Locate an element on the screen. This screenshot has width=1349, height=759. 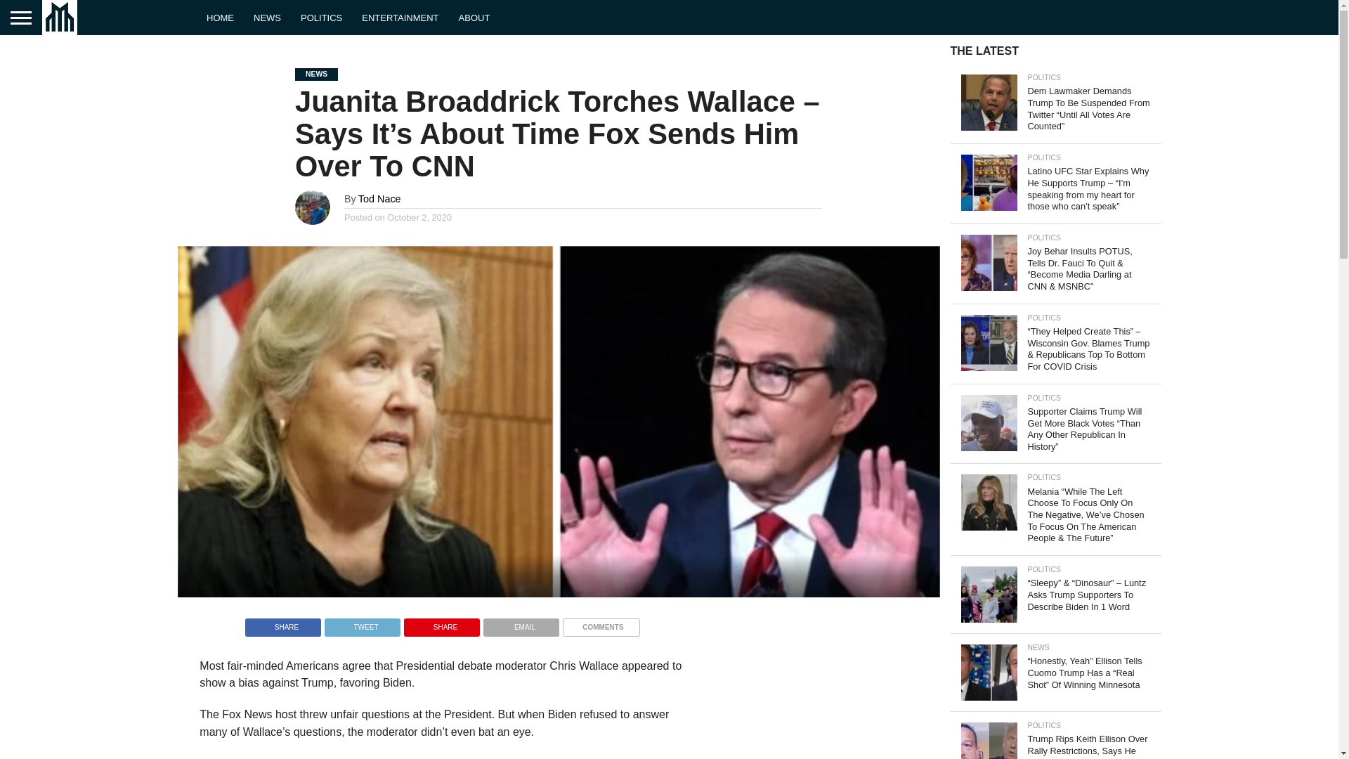
Pin This Post is located at coordinates (441, 624).